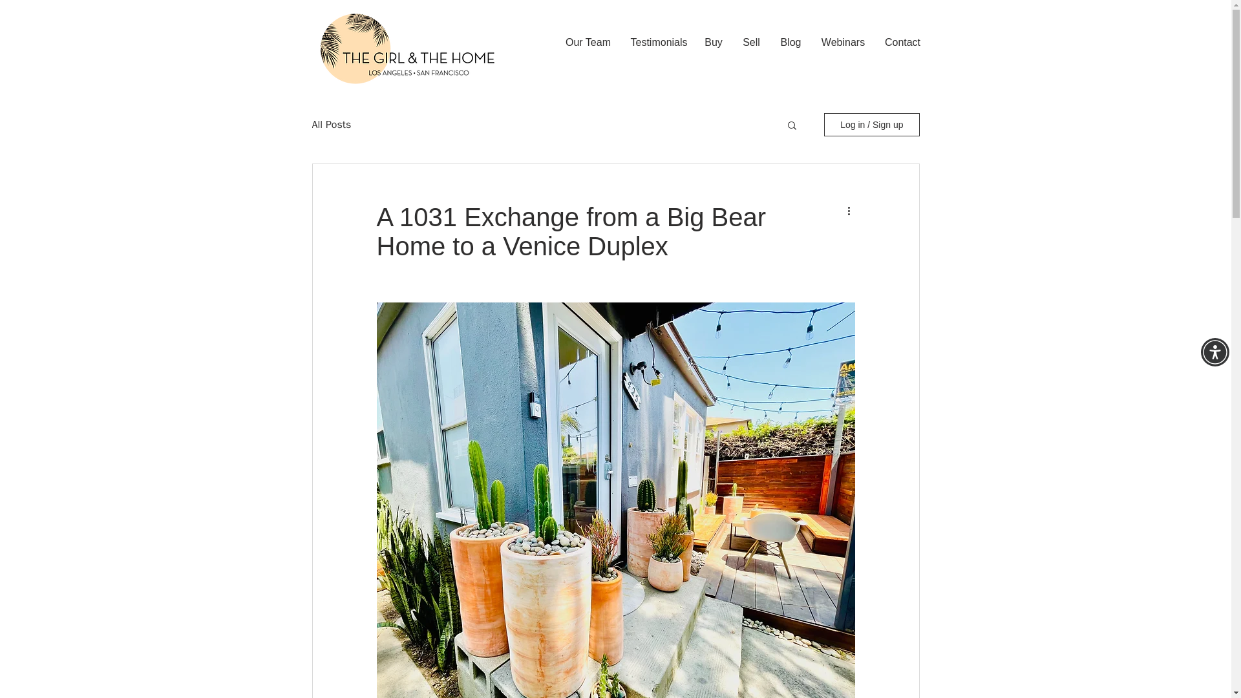 This screenshot has height=698, width=1241. What do you see at coordinates (843, 43) in the screenshot?
I see `Webinars` at bounding box center [843, 43].